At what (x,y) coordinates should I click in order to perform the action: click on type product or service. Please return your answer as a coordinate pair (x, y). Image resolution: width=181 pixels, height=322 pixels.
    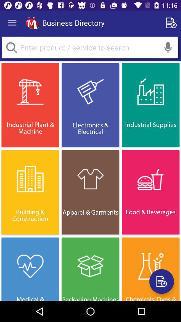
    Looking at the image, I should click on (90, 48).